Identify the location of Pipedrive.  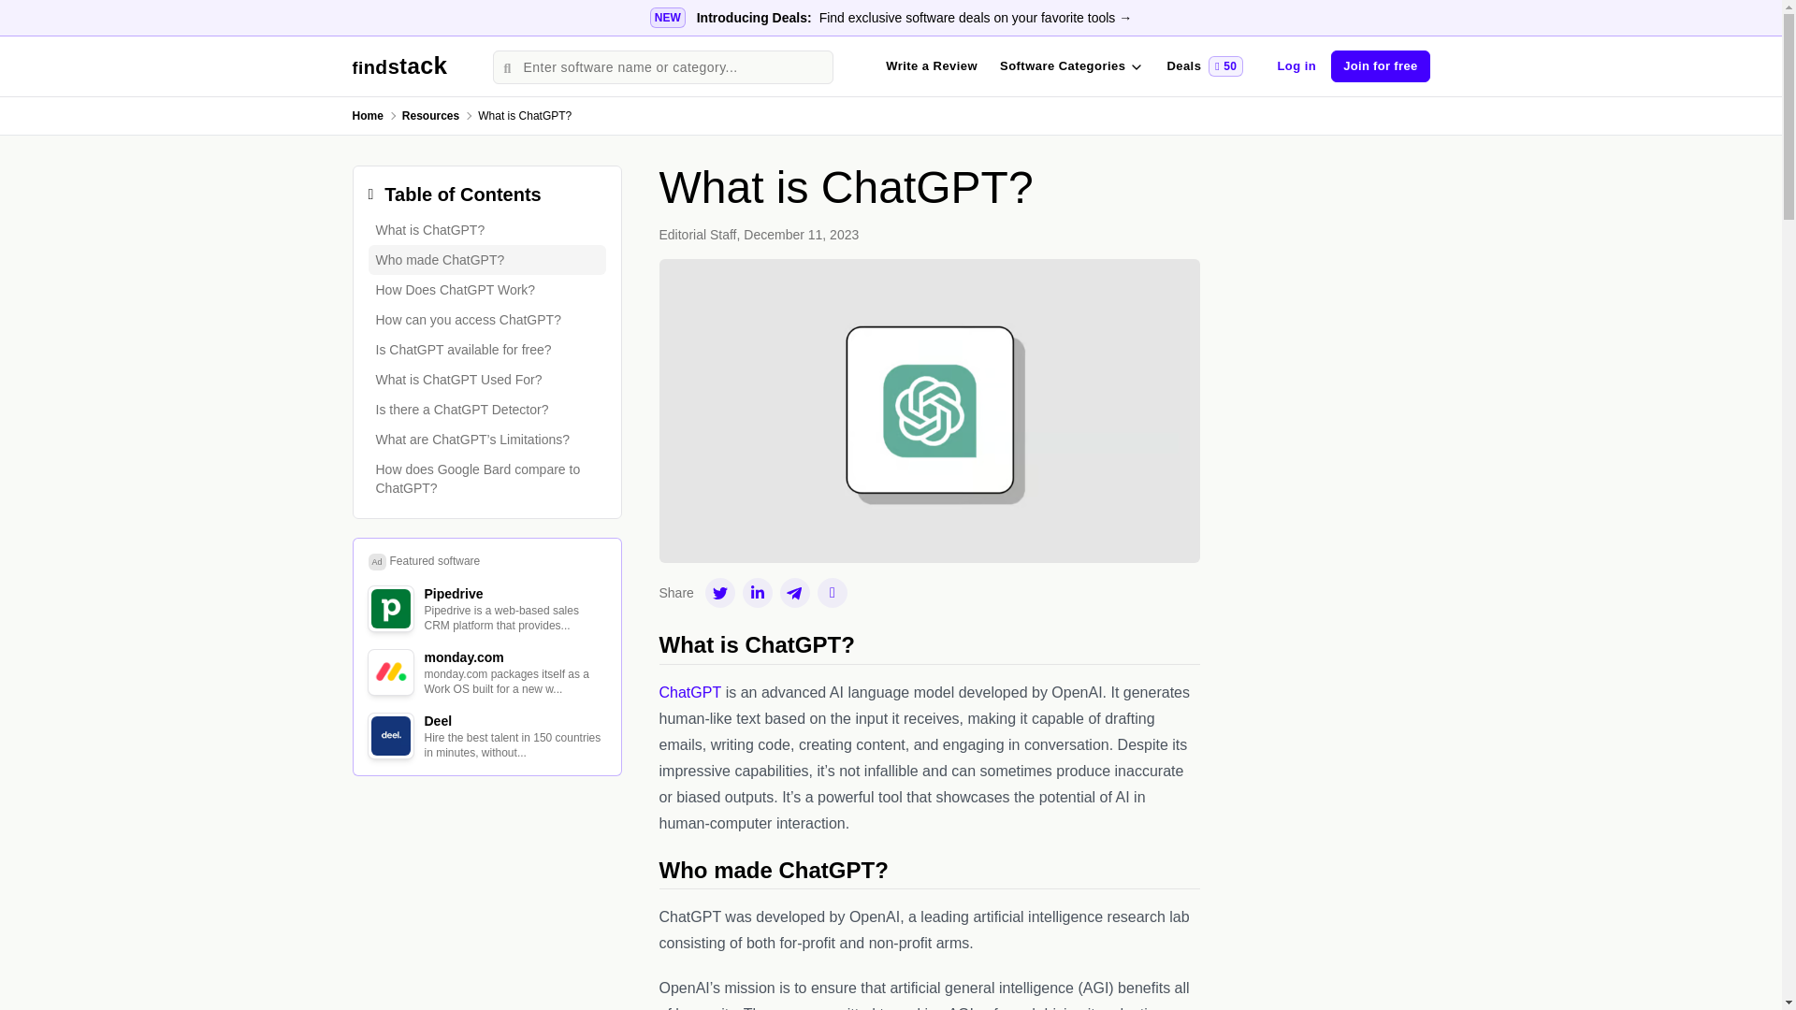
(389, 608).